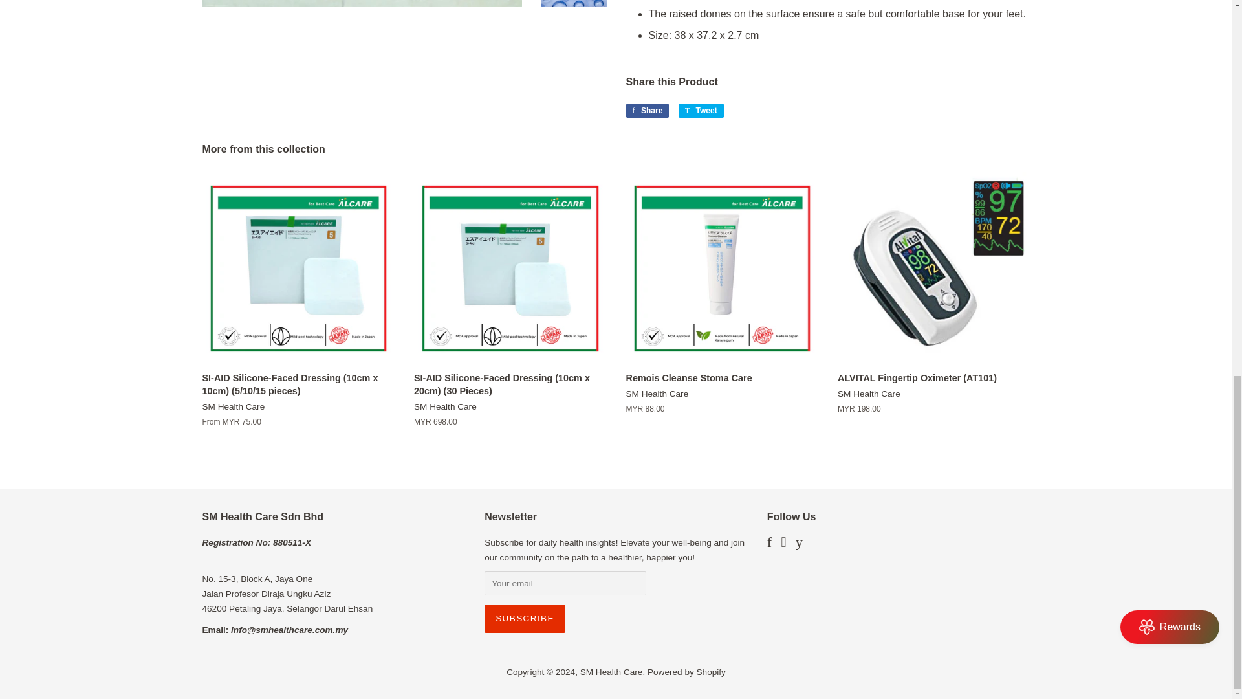  I want to click on Share on Facebook, so click(647, 110).